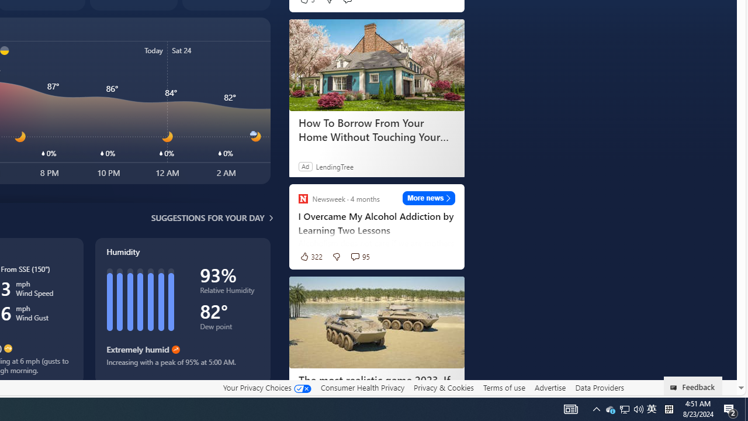 The width and height of the screenshot is (748, 421). Describe the element at coordinates (208, 218) in the screenshot. I see `Suggestions for your day` at that location.